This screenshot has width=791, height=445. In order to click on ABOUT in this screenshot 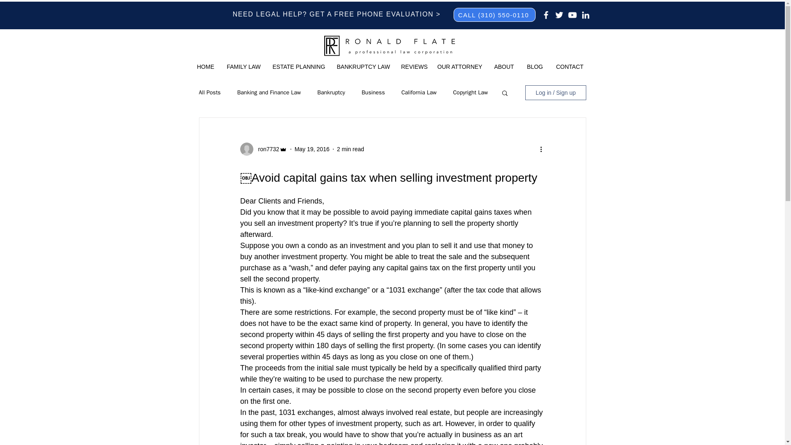, I will do `click(504, 67)`.